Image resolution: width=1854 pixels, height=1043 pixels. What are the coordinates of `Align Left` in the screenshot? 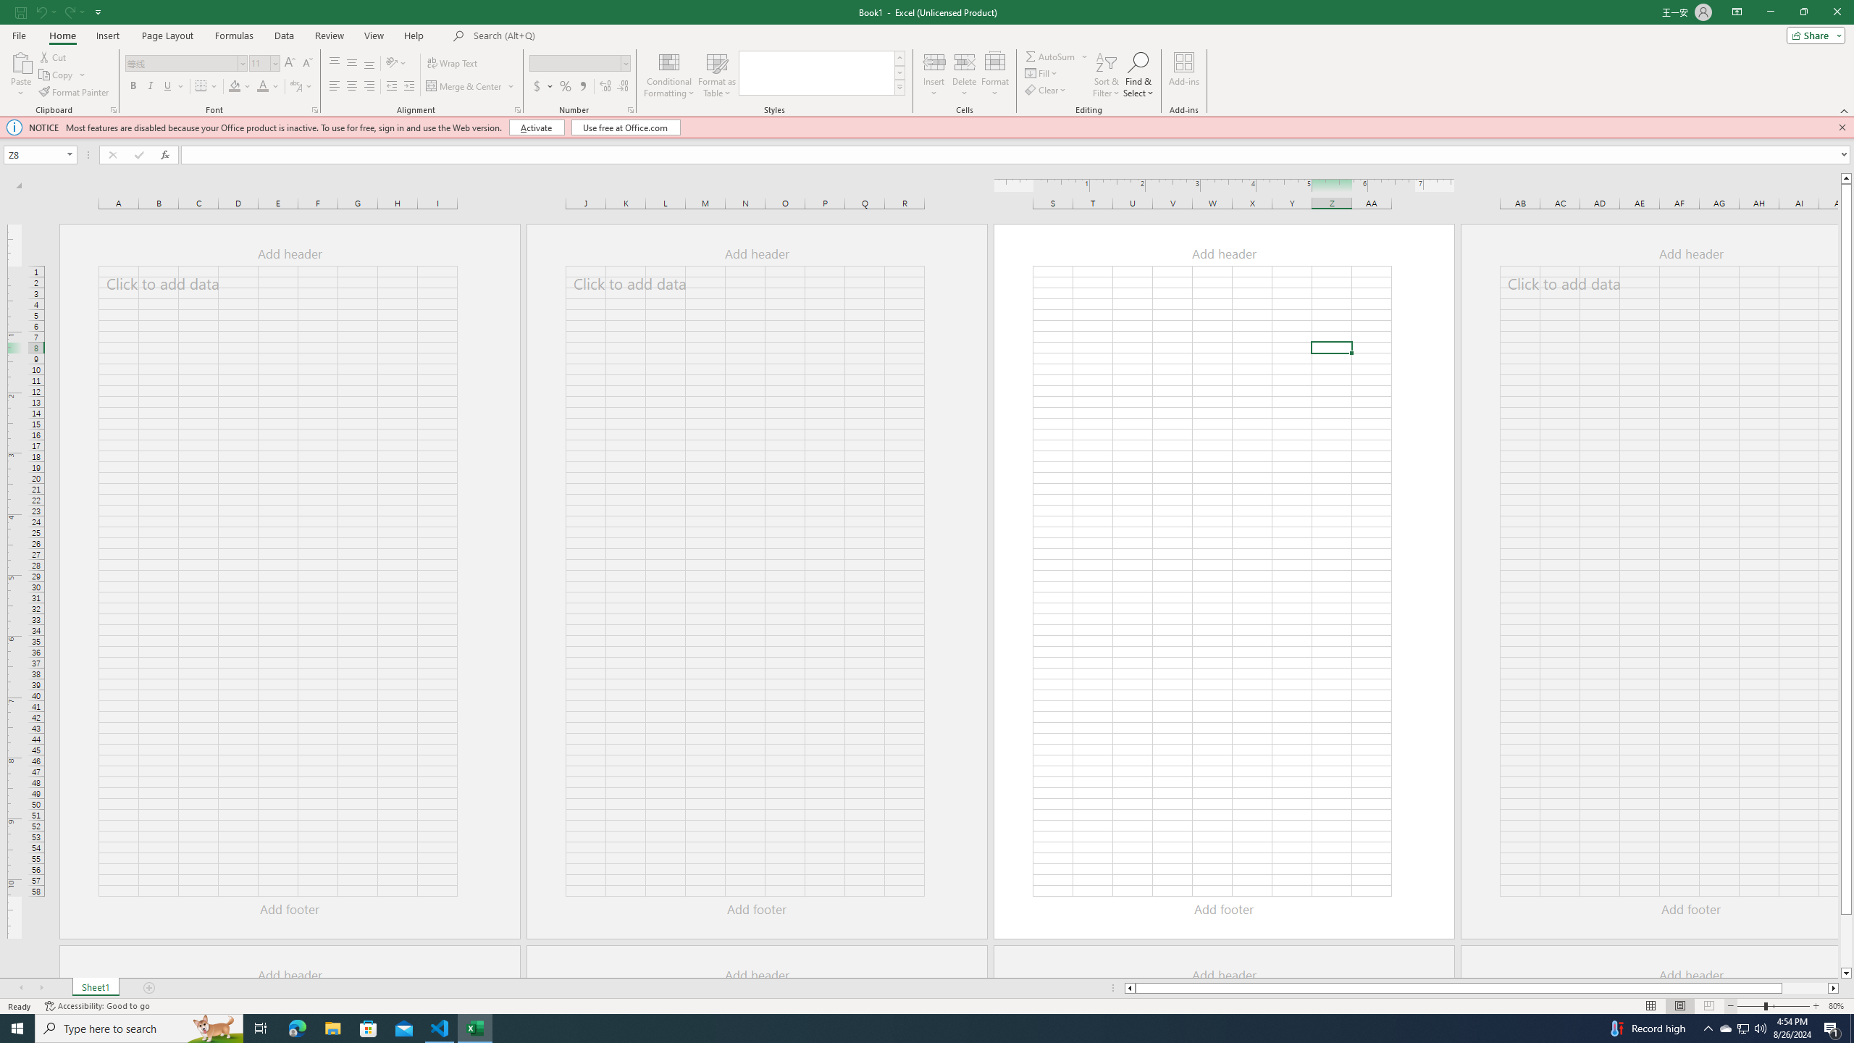 It's located at (335, 87).